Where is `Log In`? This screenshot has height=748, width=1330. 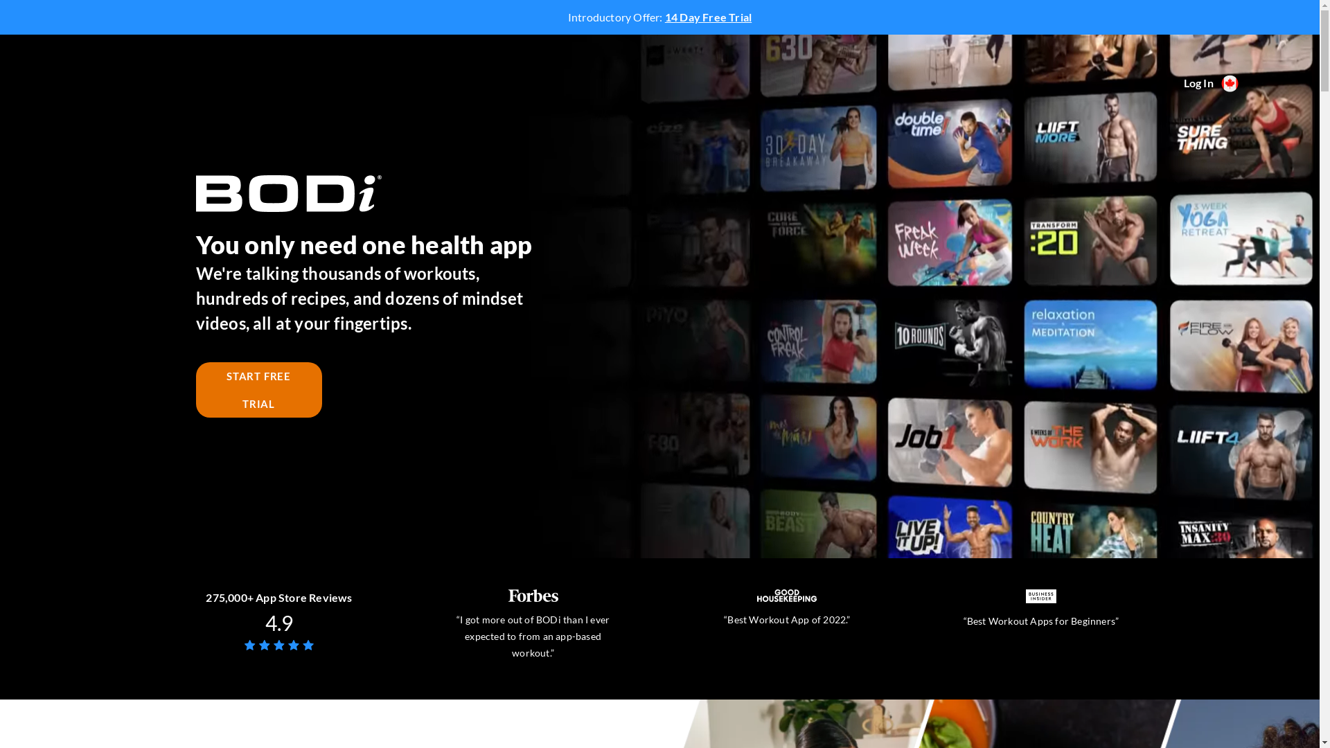 Log In is located at coordinates (1198, 83).